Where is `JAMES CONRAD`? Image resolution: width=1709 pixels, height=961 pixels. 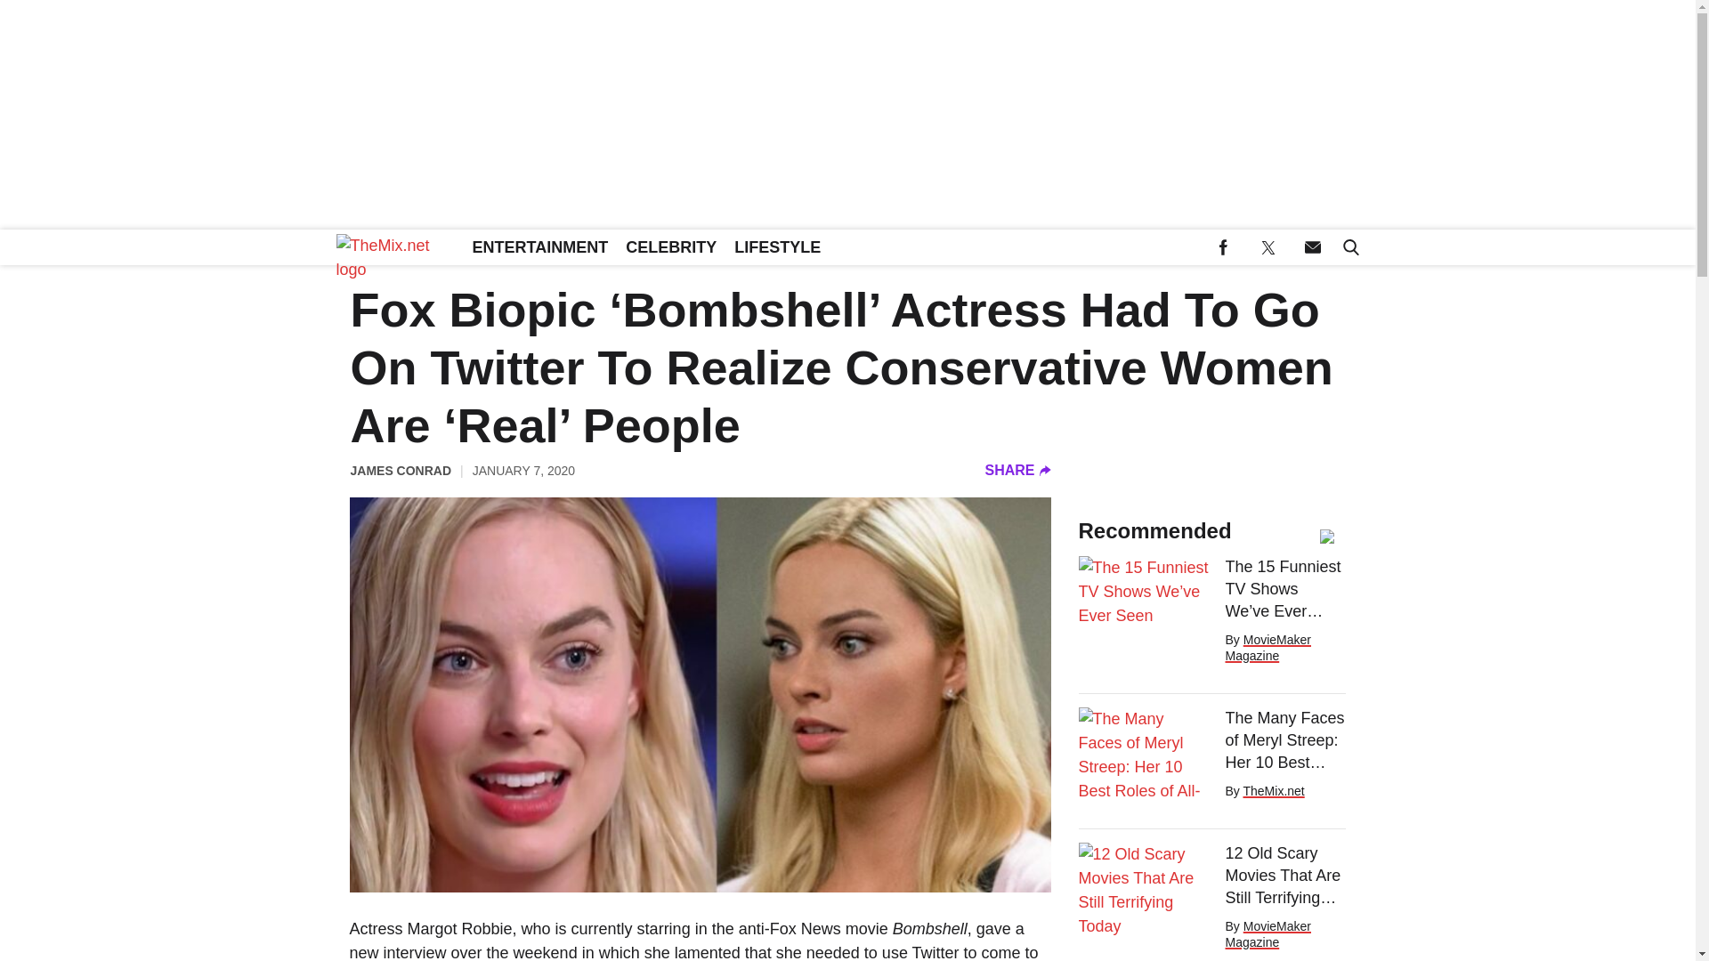
JAMES CONRAD is located at coordinates (401, 470).